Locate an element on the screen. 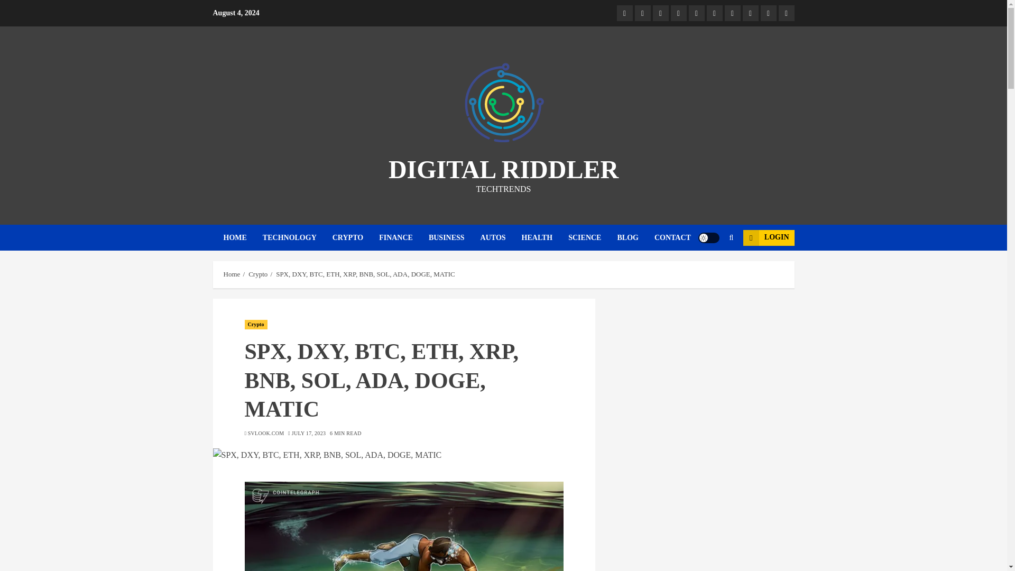 This screenshot has height=571, width=1015. BUSINESS is located at coordinates (454, 238).